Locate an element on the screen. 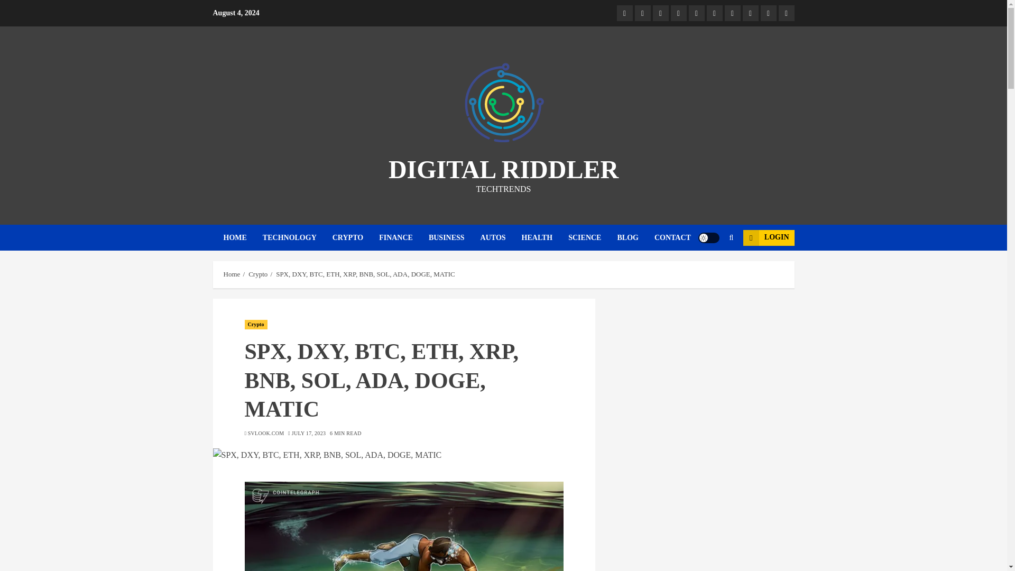 This screenshot has height=571, width=1015. BUSINESS is located at coordinates (454, 238).